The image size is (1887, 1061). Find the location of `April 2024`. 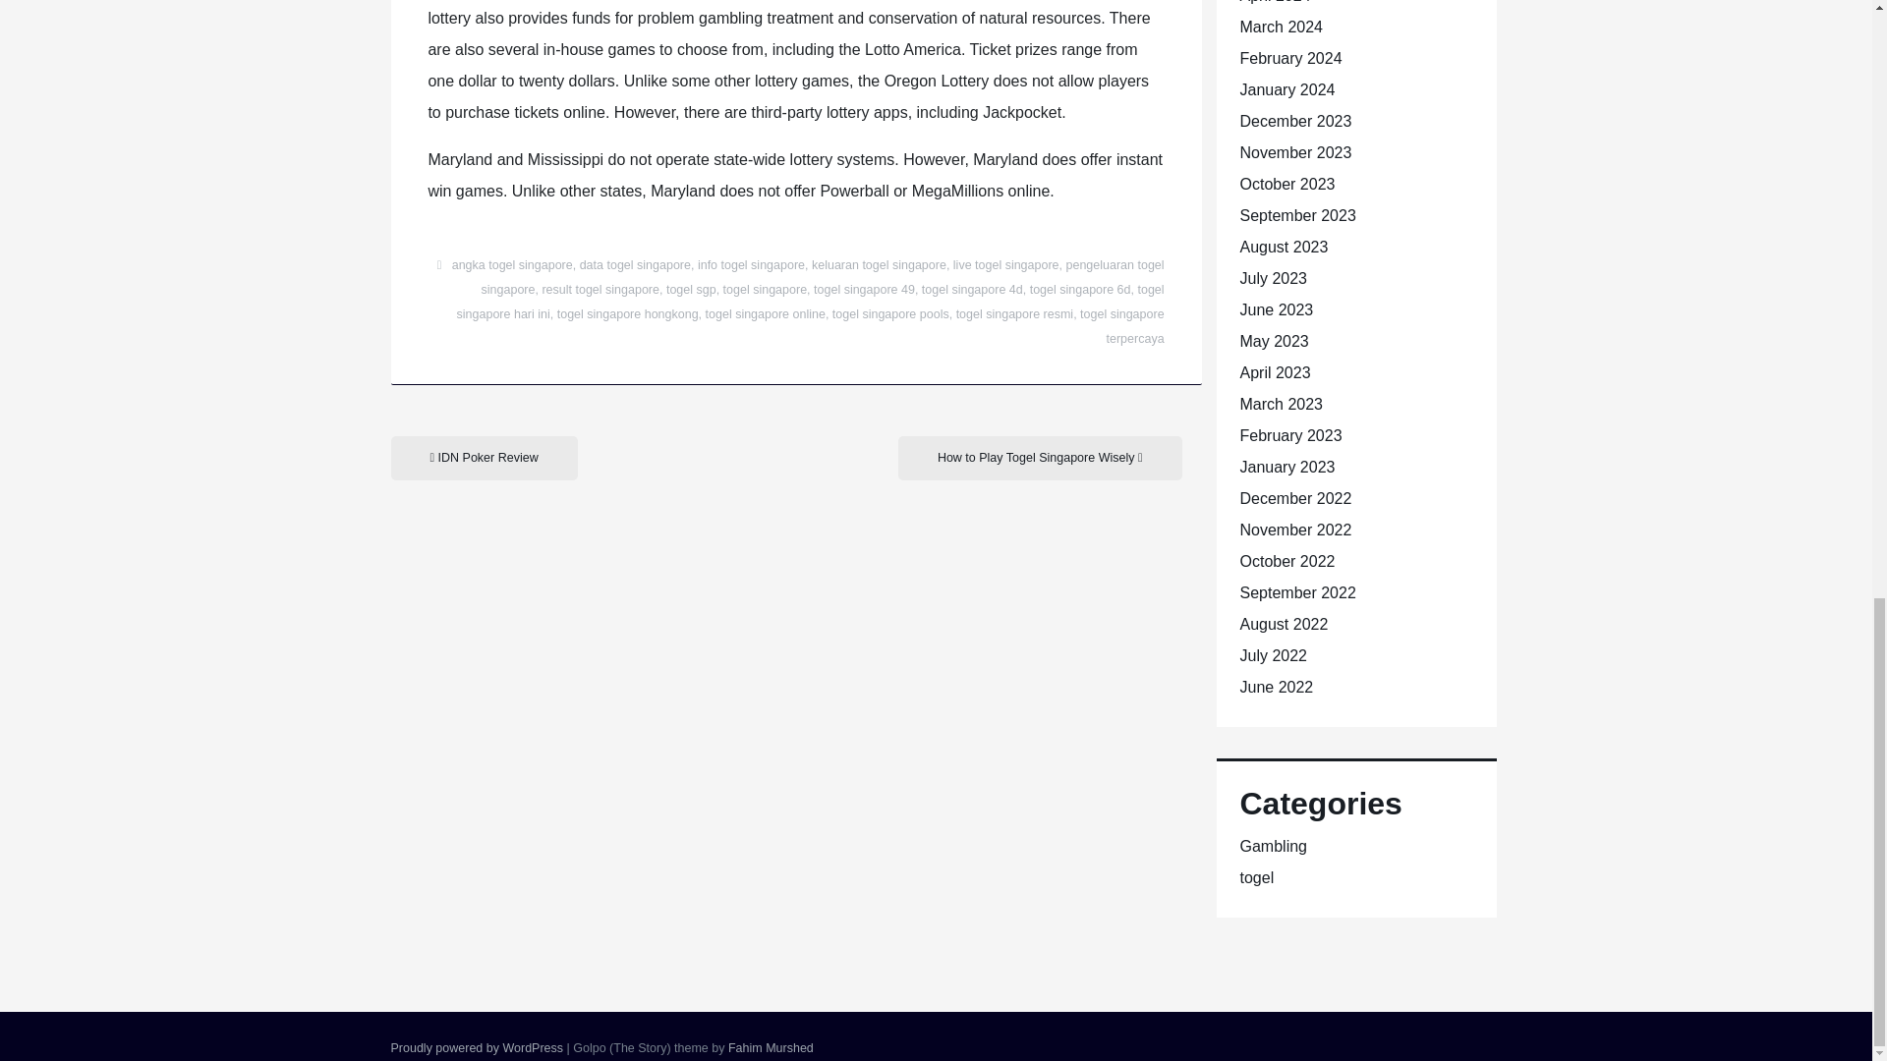

April 2024 is located at coordinates (1276, 2).